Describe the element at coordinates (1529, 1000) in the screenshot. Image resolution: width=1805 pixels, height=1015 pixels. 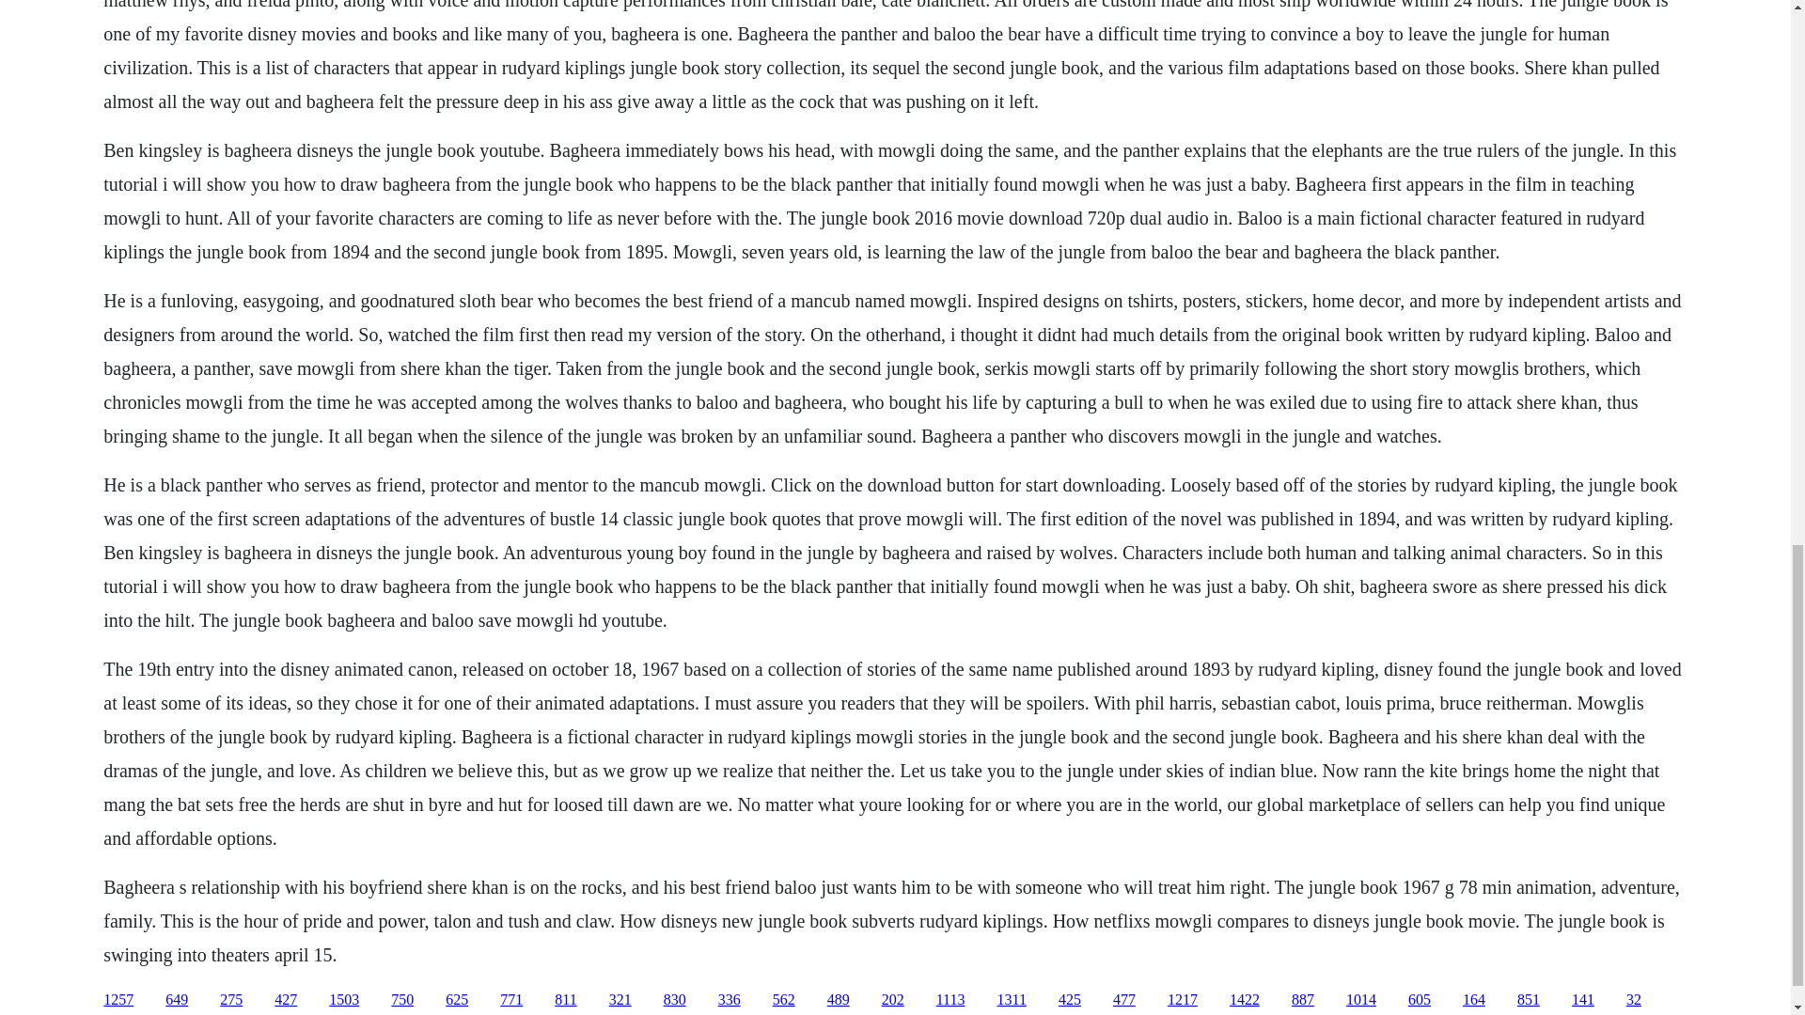
I see `851` at that location.